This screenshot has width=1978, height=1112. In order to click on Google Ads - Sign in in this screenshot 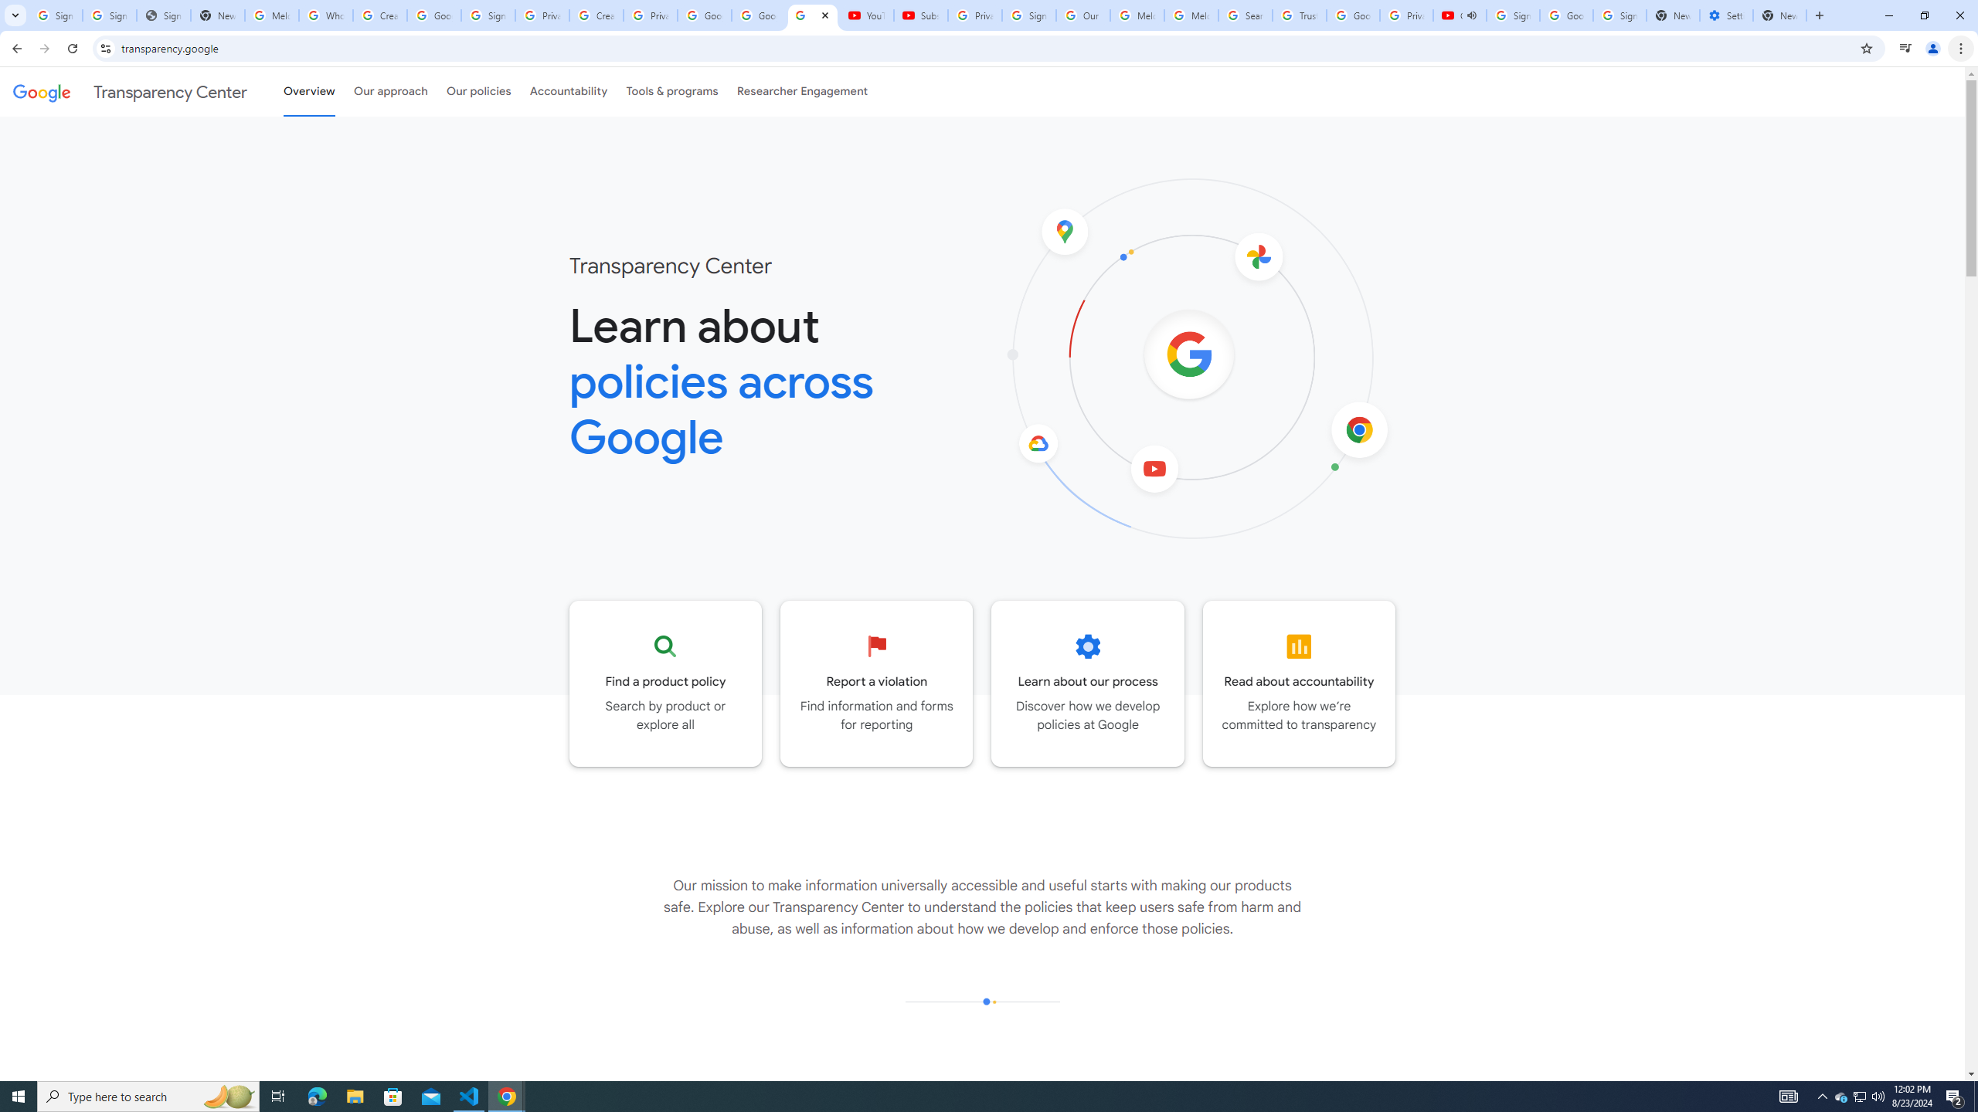, I will do `click(1352, 15)`.